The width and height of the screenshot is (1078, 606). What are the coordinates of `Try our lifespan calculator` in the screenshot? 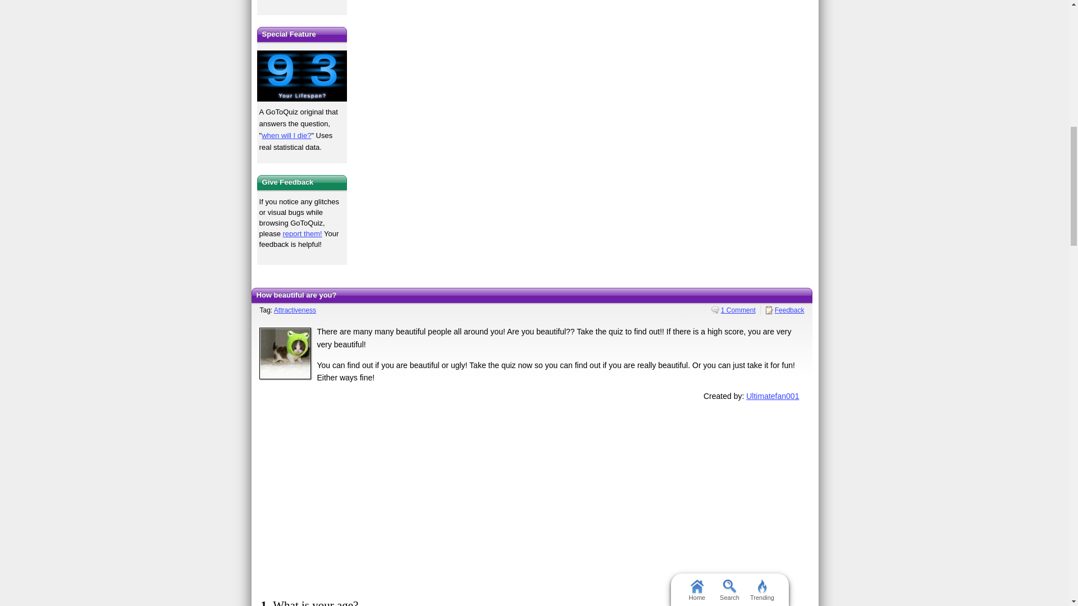 It's located at (302, 76).